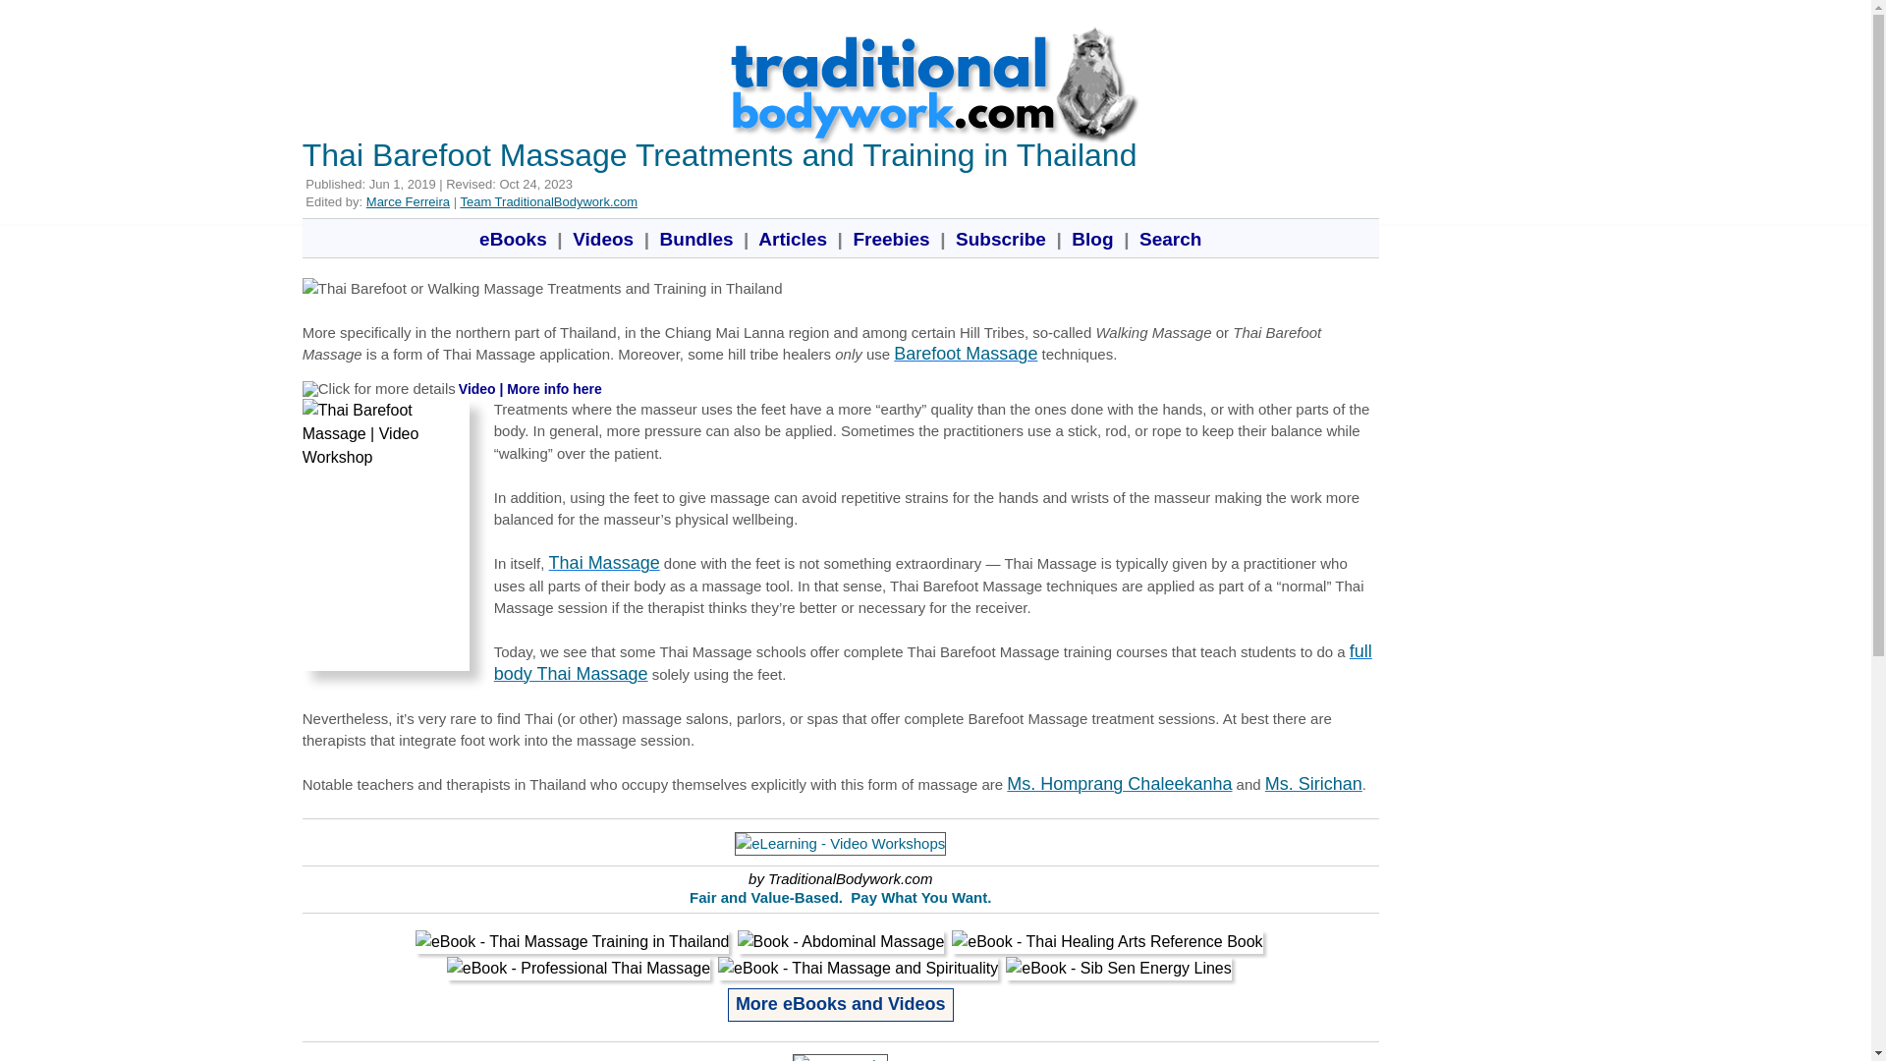 Image resolution: width=1886 pixels, height=1061 pixels. I want to click on Click for more details, so click(379, 389).